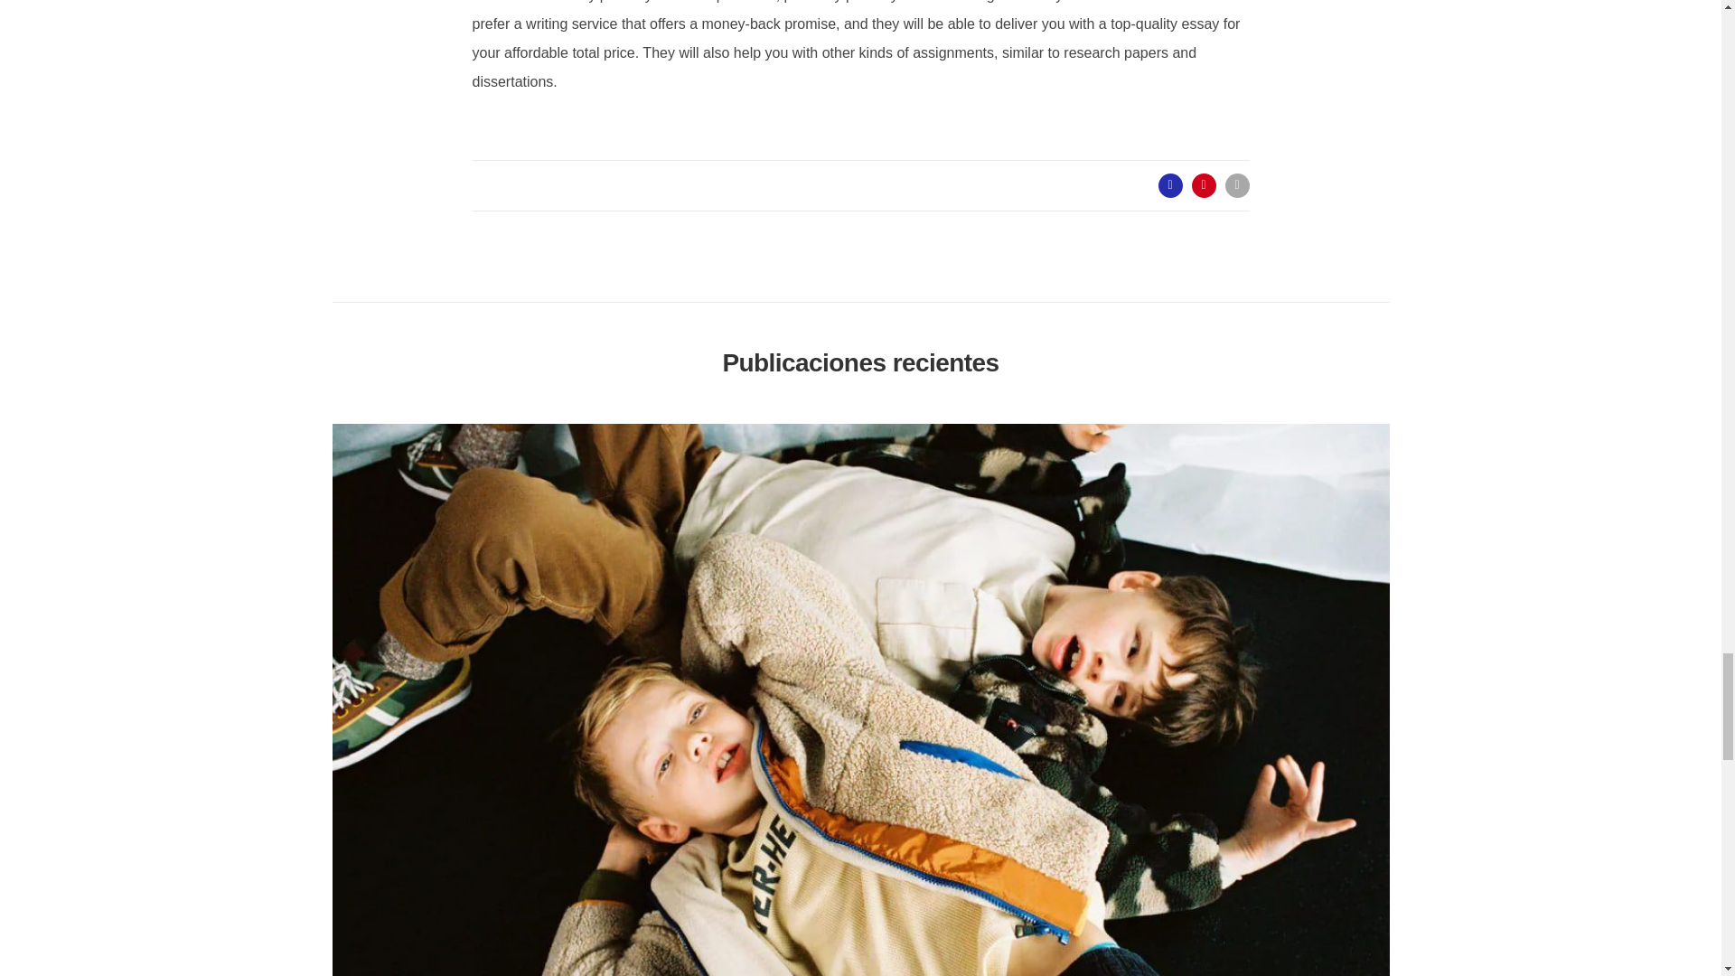  Describe the element at coordinates (1171, 186) in the screenshot. I see `Share this post on Facebook` at that location.